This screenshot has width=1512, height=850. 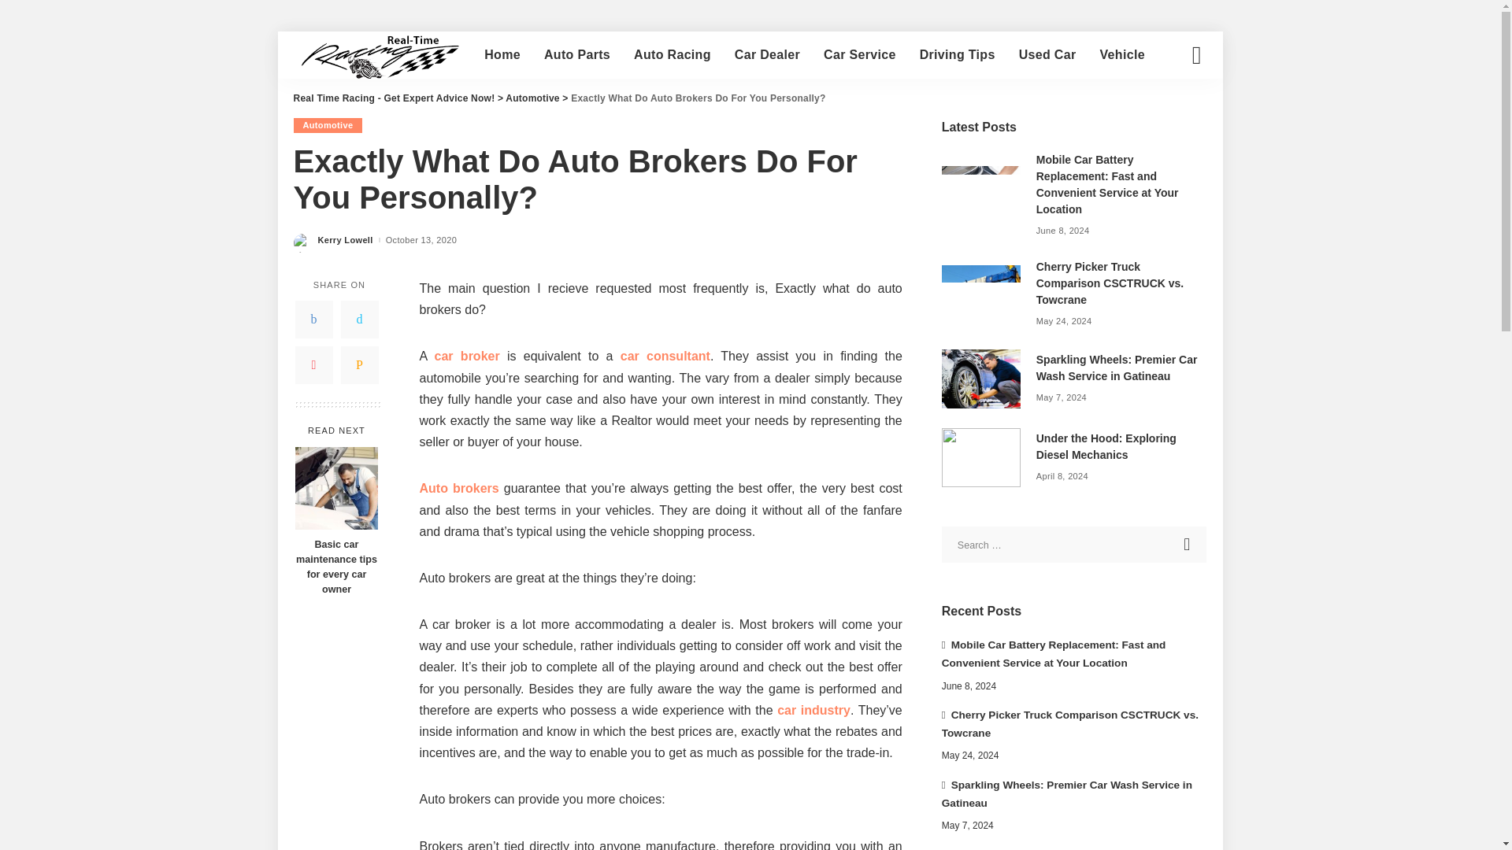 What do you see at coordinates (576, 55) in the screenshot?
I see `Auto Parts` at bounding box center [576, 55].